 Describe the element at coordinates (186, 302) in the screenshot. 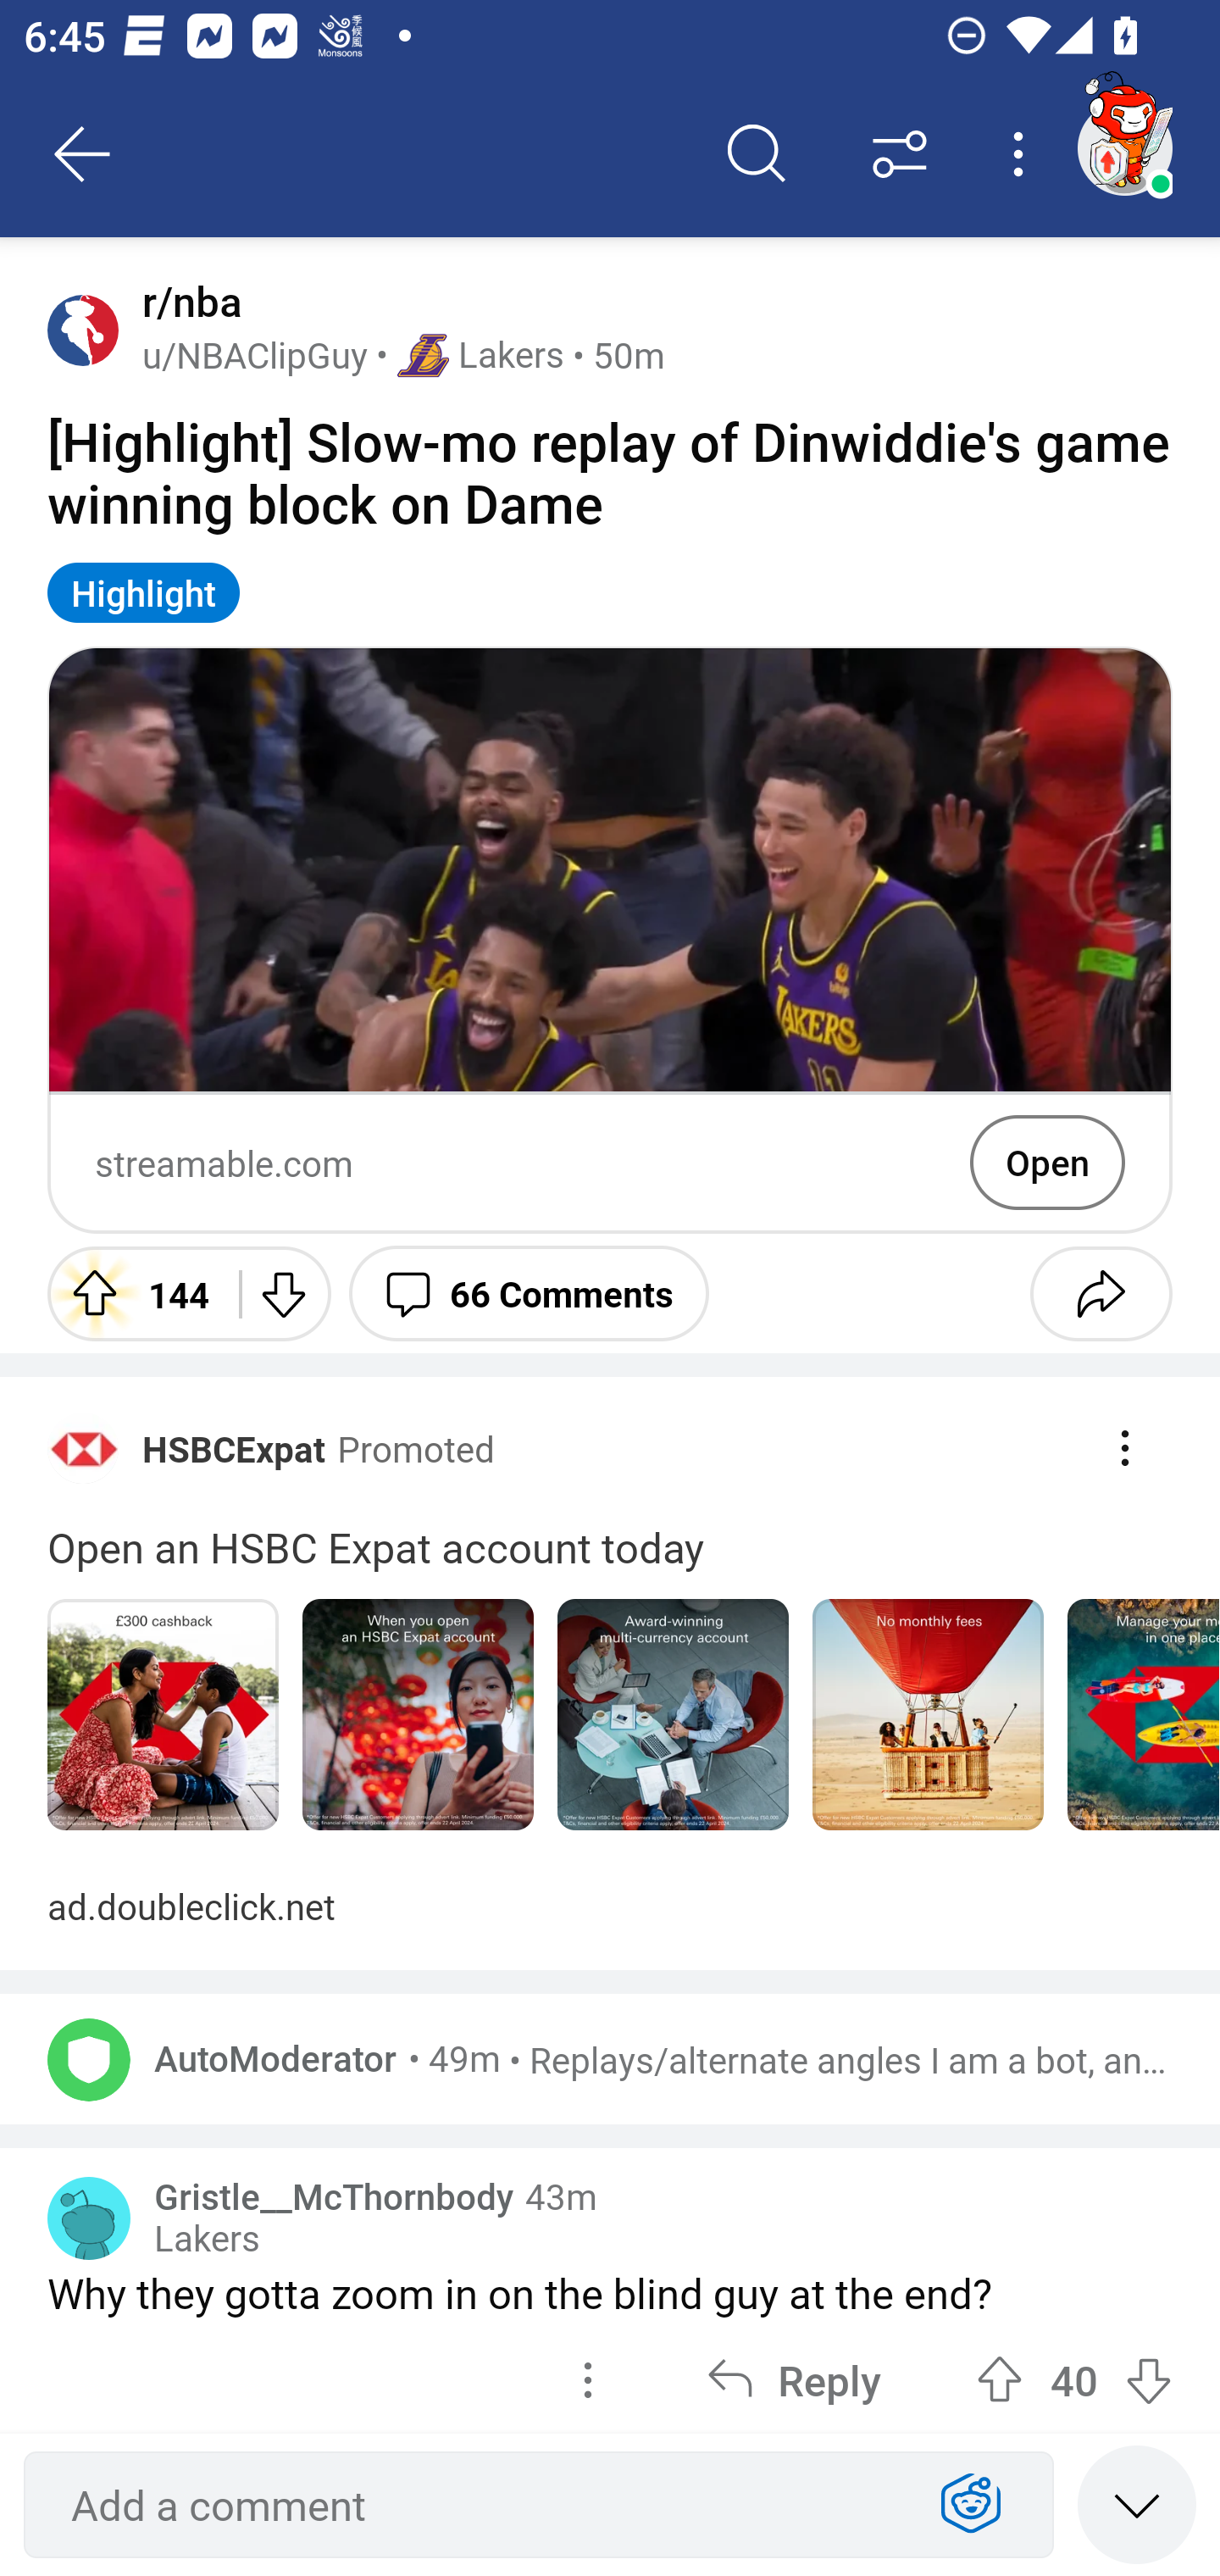

I see `r/nba` at that location.